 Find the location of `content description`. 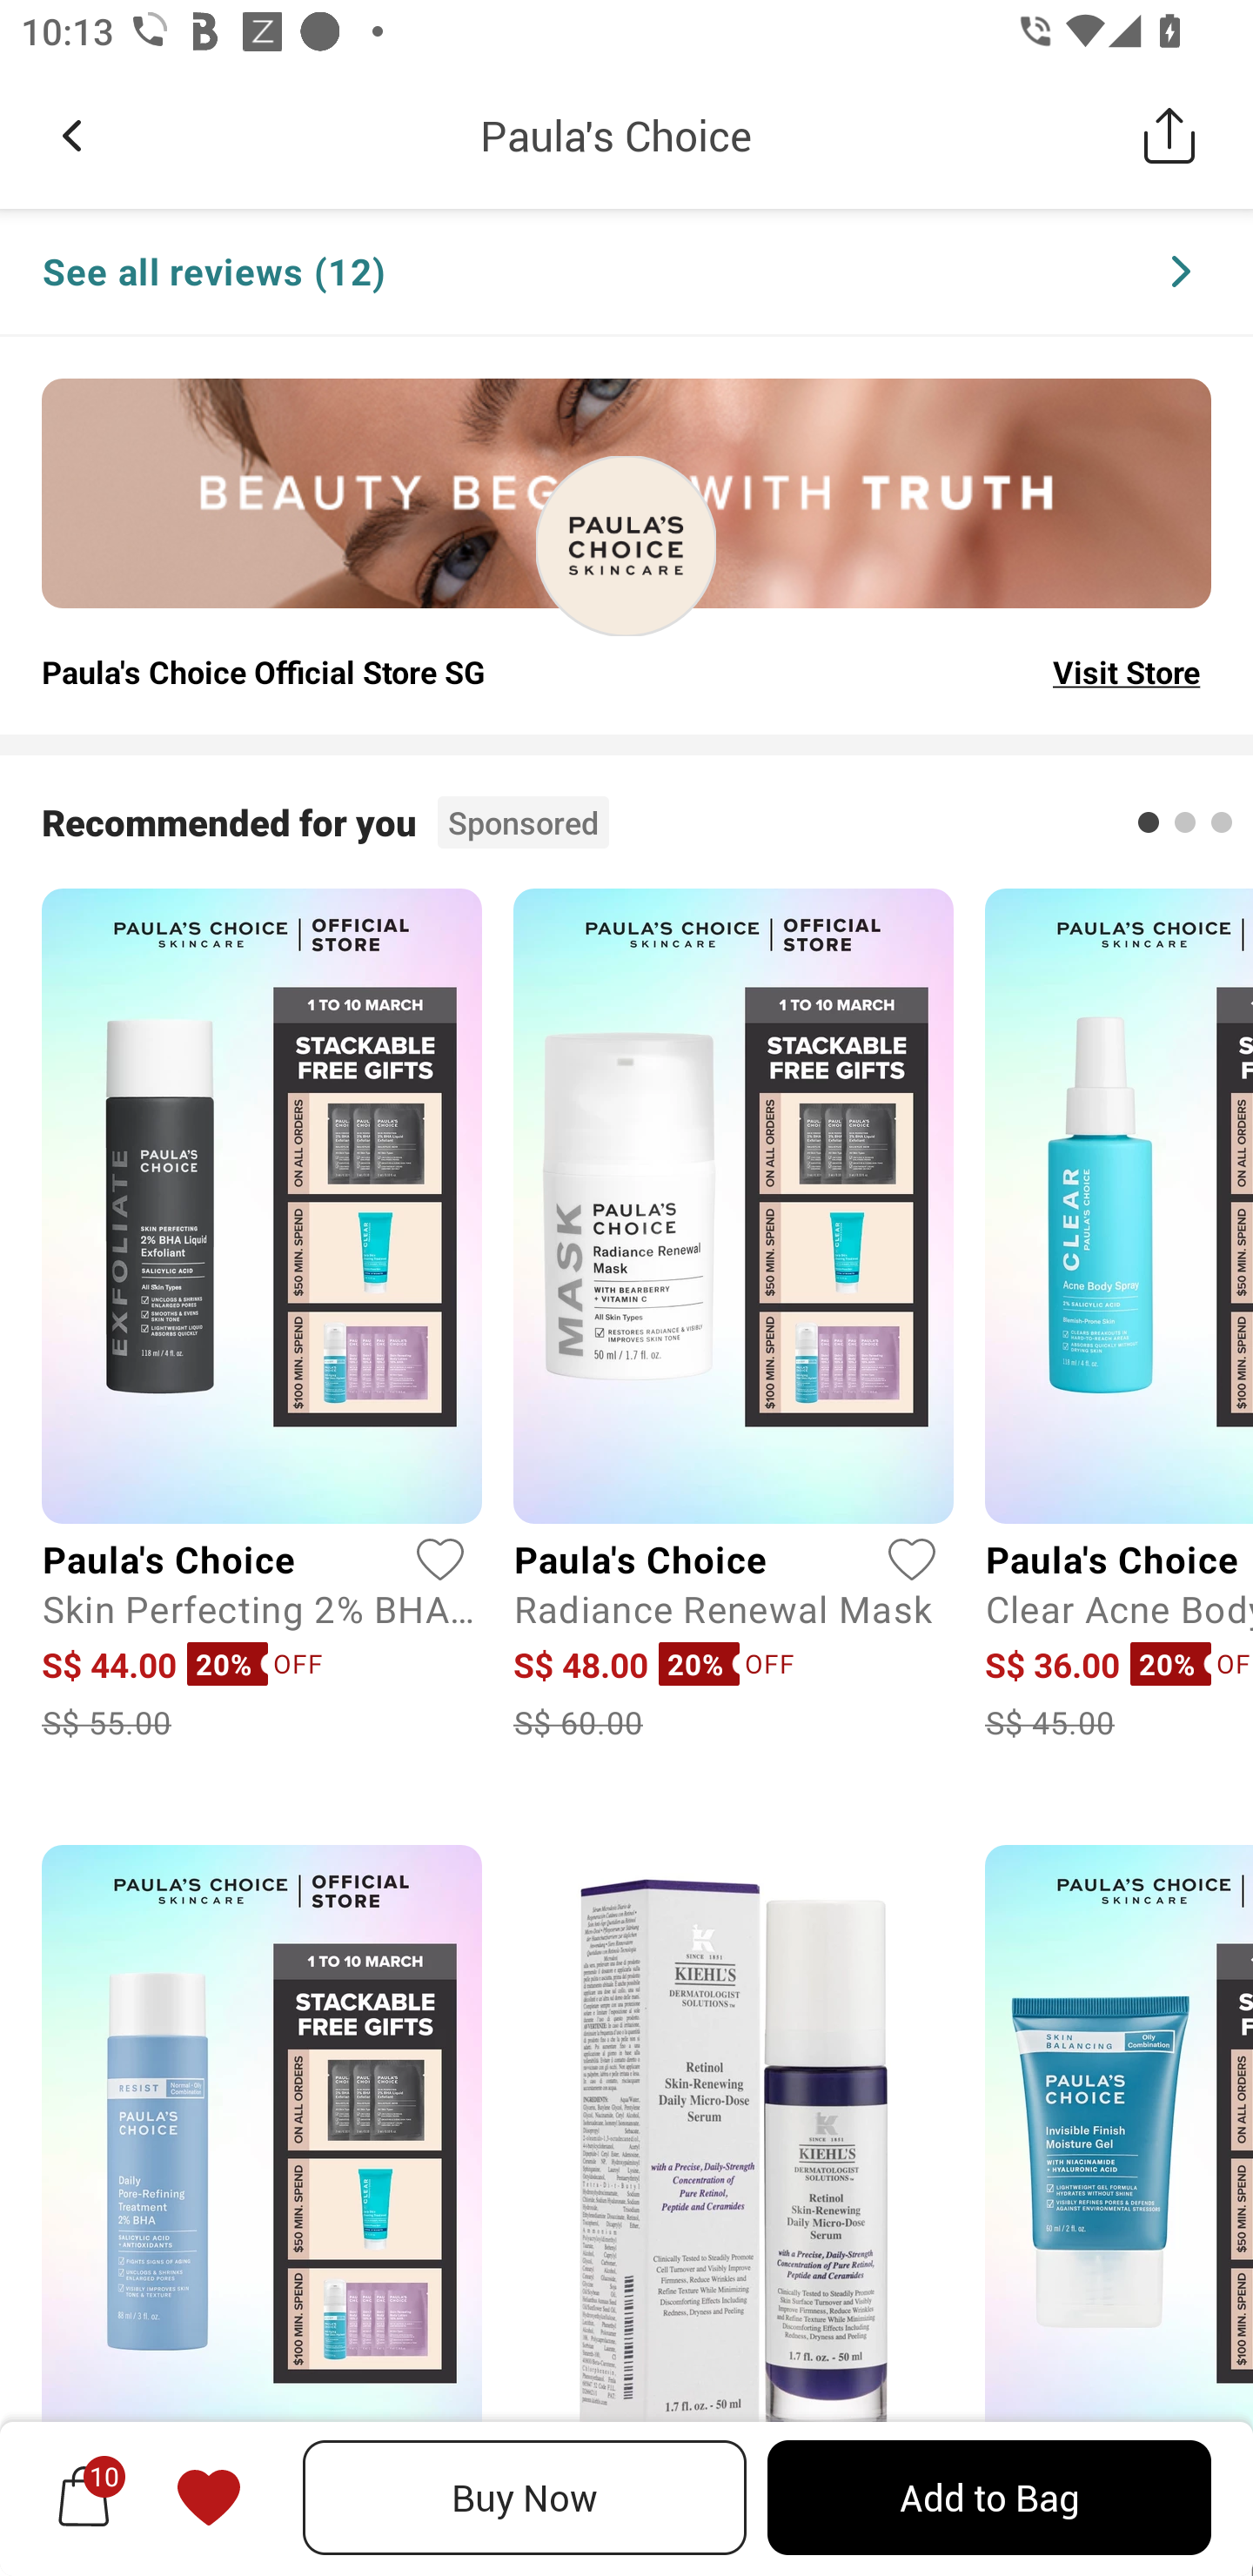

content description is located at coordinates (626, 546).